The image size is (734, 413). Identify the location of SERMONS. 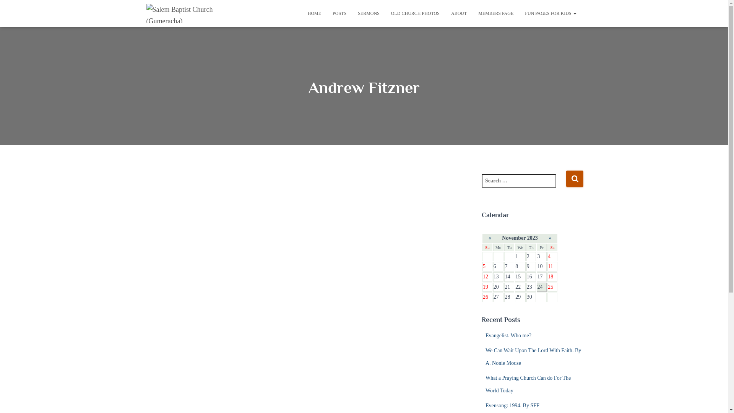
(369, 13).